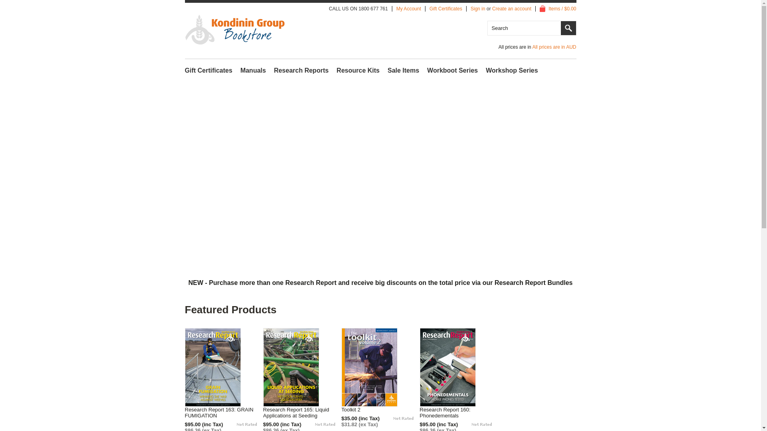 The image size is (767, 431). What do you see at coordinates (542, 9) in the screenshot?
I see `View Cart` at bounding box center [542, 9].